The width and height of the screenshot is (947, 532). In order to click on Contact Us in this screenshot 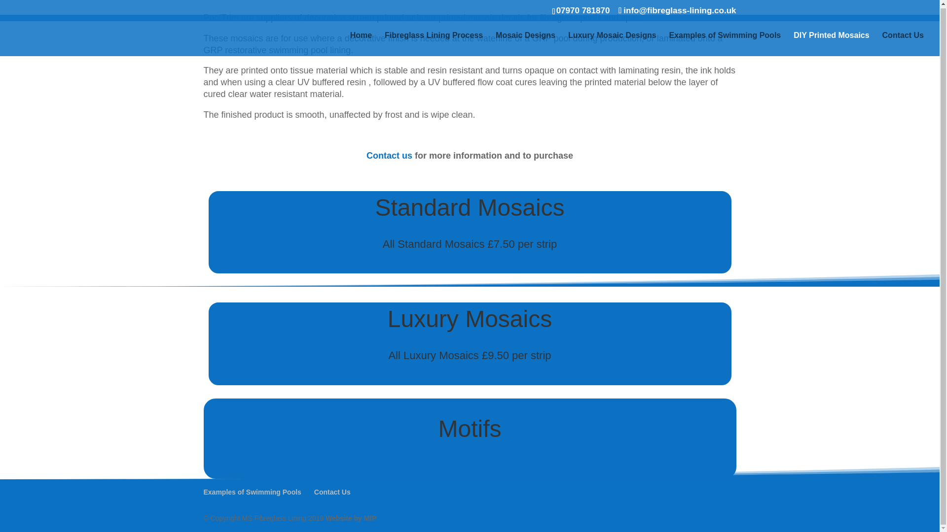, I will do `click(903, 43)`.